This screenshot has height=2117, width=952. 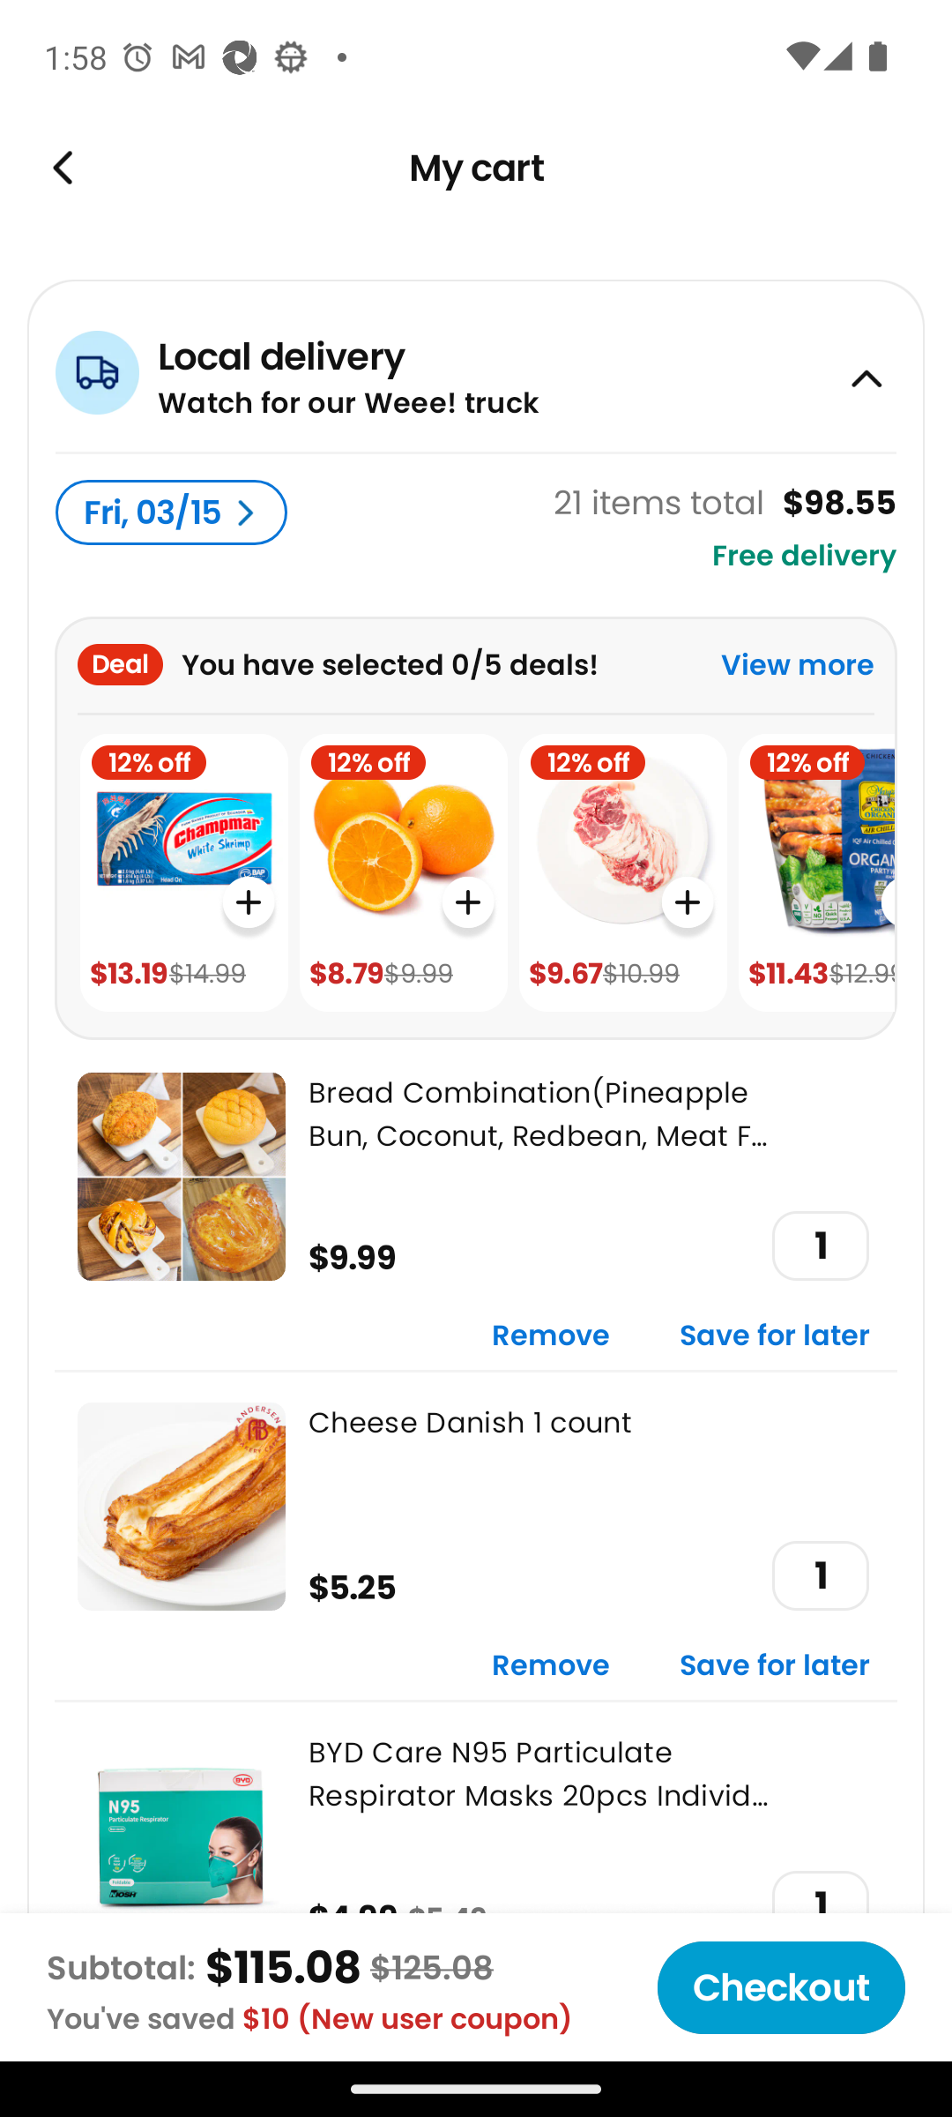 What do you see at coordinates (781, 1987) in the screenshot?
I see `Checkout` at bounding box center [781, 1987].